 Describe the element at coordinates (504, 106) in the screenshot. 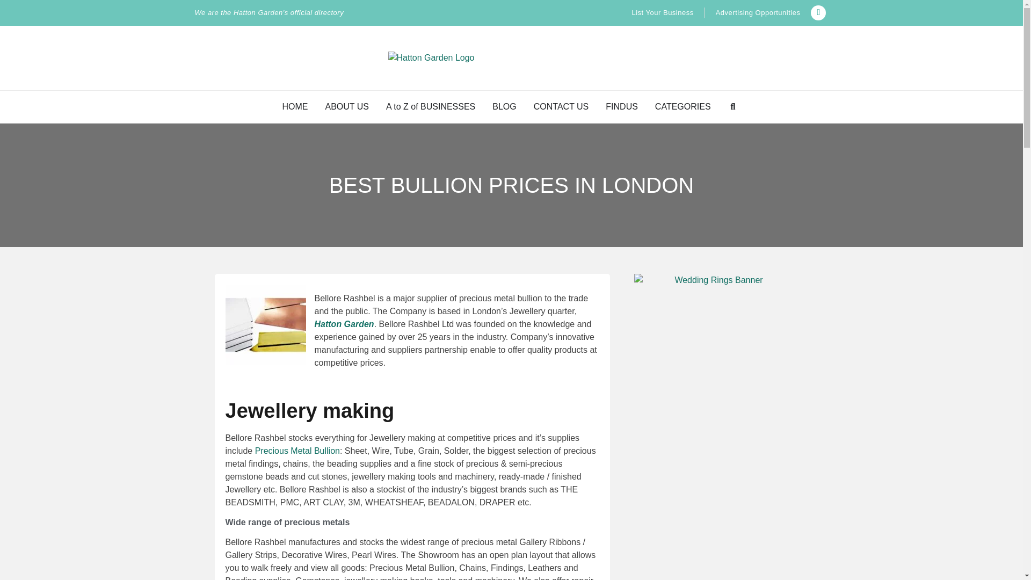

I see `BLOG` at that location.